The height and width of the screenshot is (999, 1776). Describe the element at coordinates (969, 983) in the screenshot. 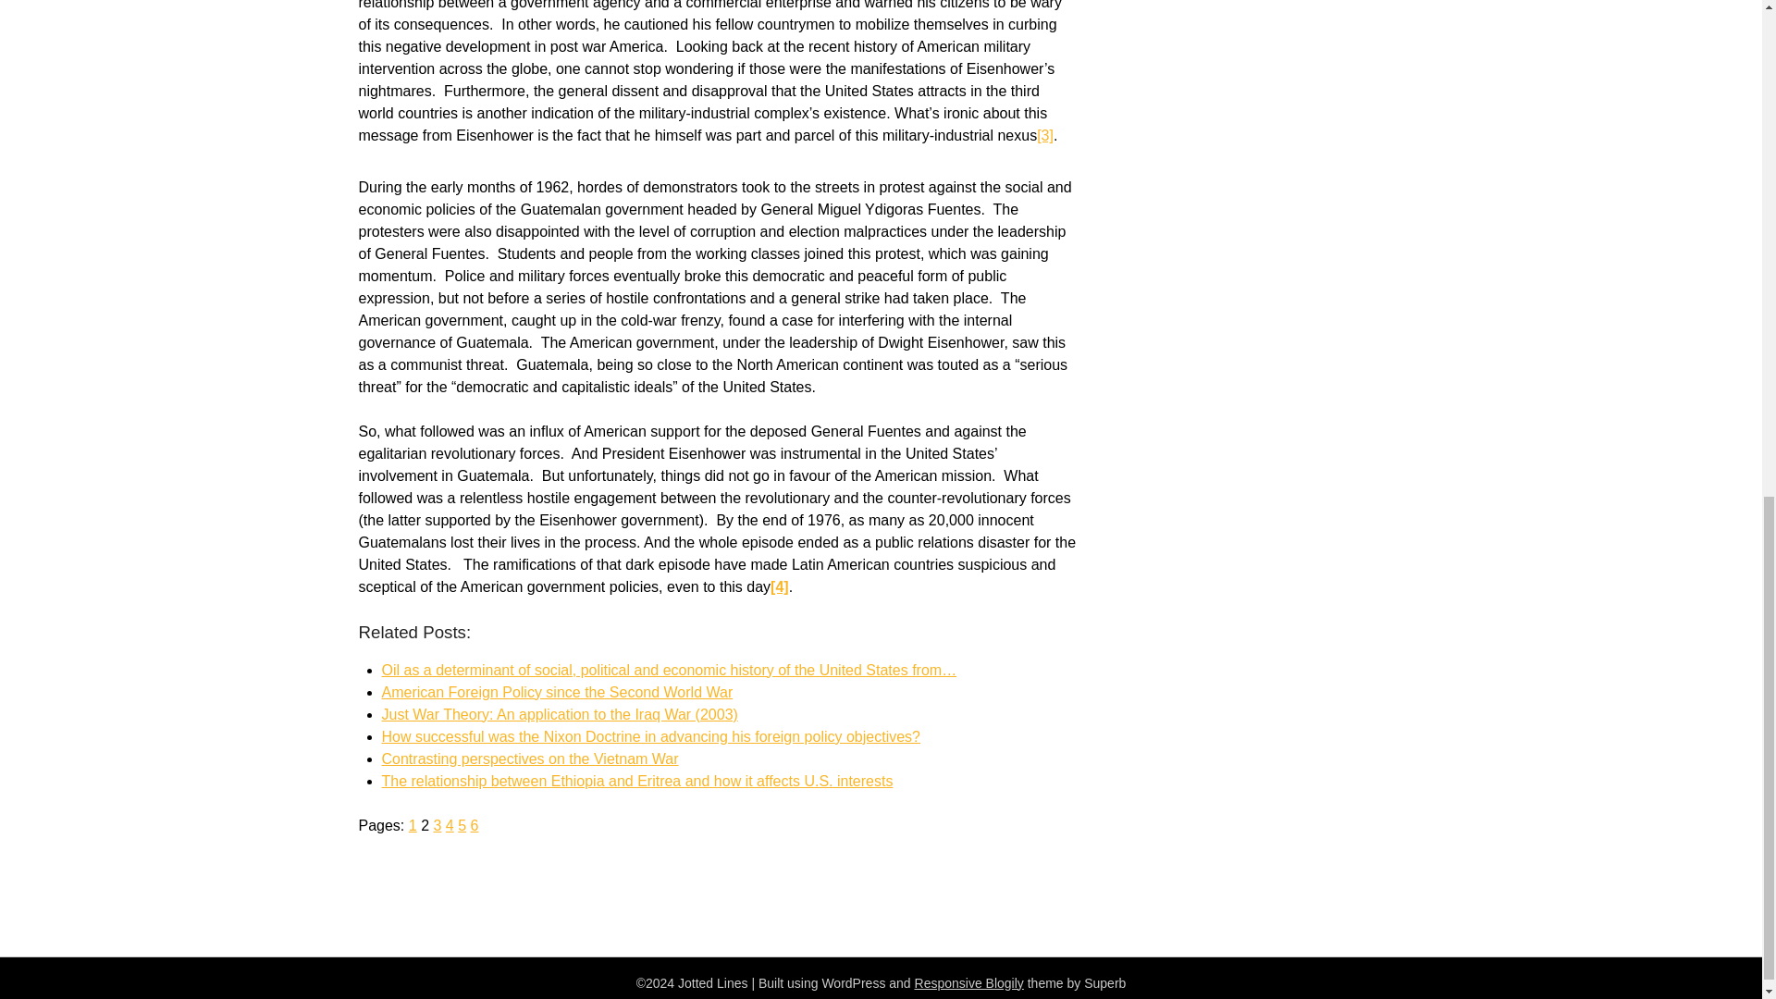

I see `Responsive Blogily` at that location.